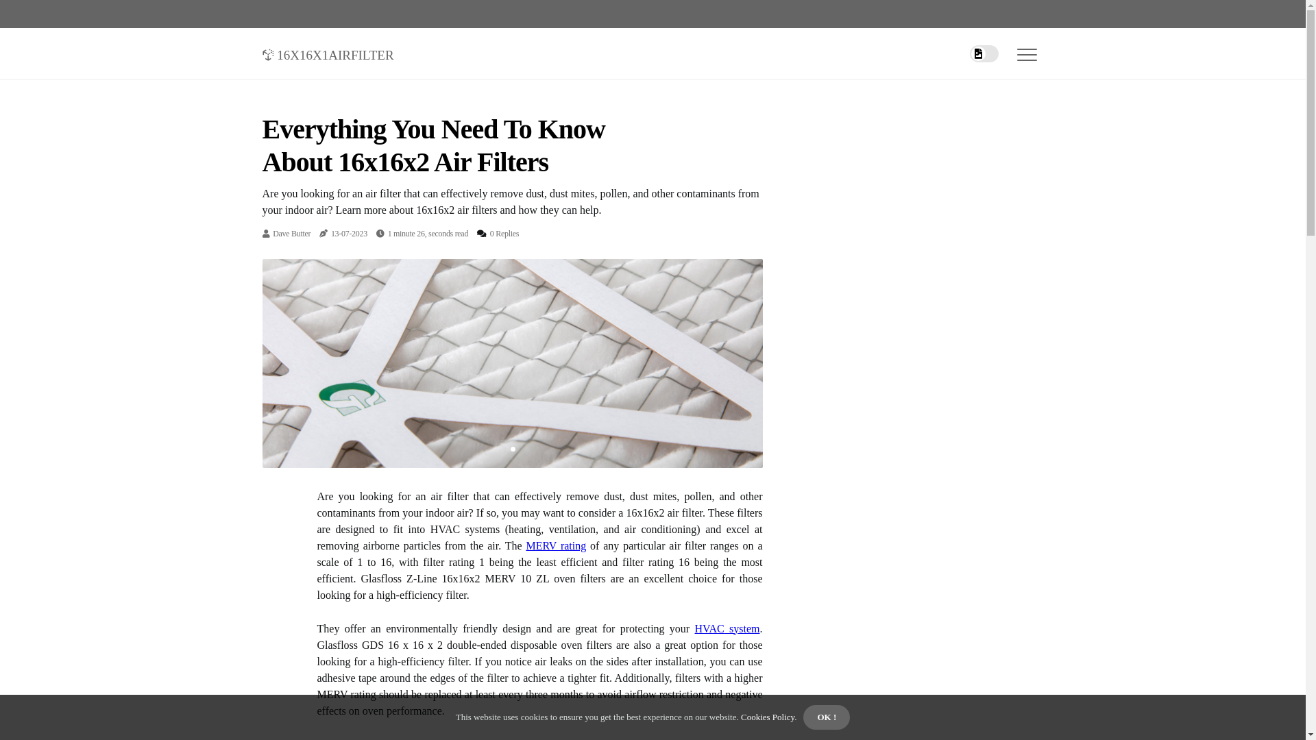 This screenshot has width=1316, height=740. What do you see at coordinates (556, 545) in the screenshot?
I see `MERV rating` at bounding box center [556, 545].